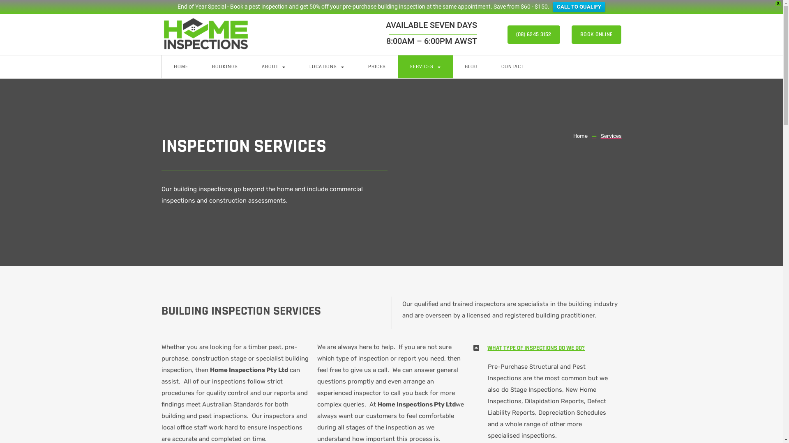 The height and width of the screenshot is (443, 789). Describe the element at coordinates (425, 67) in the screenshot. I see `SERVICES` at that location.